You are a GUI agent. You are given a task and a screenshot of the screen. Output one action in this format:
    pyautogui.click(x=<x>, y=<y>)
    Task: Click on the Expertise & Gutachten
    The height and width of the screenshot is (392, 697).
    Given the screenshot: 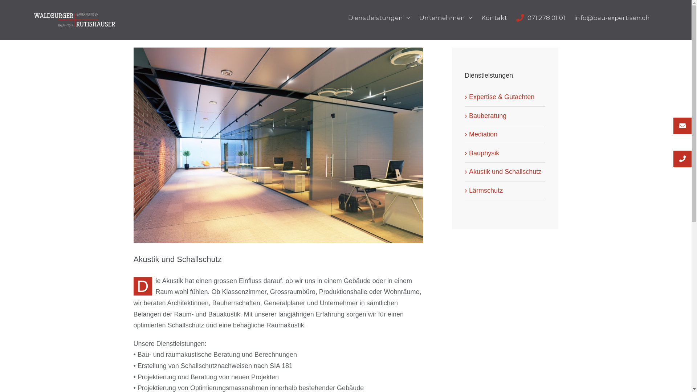 What is the action you would take?
    pyautogui.click(x=502, y=97)
    